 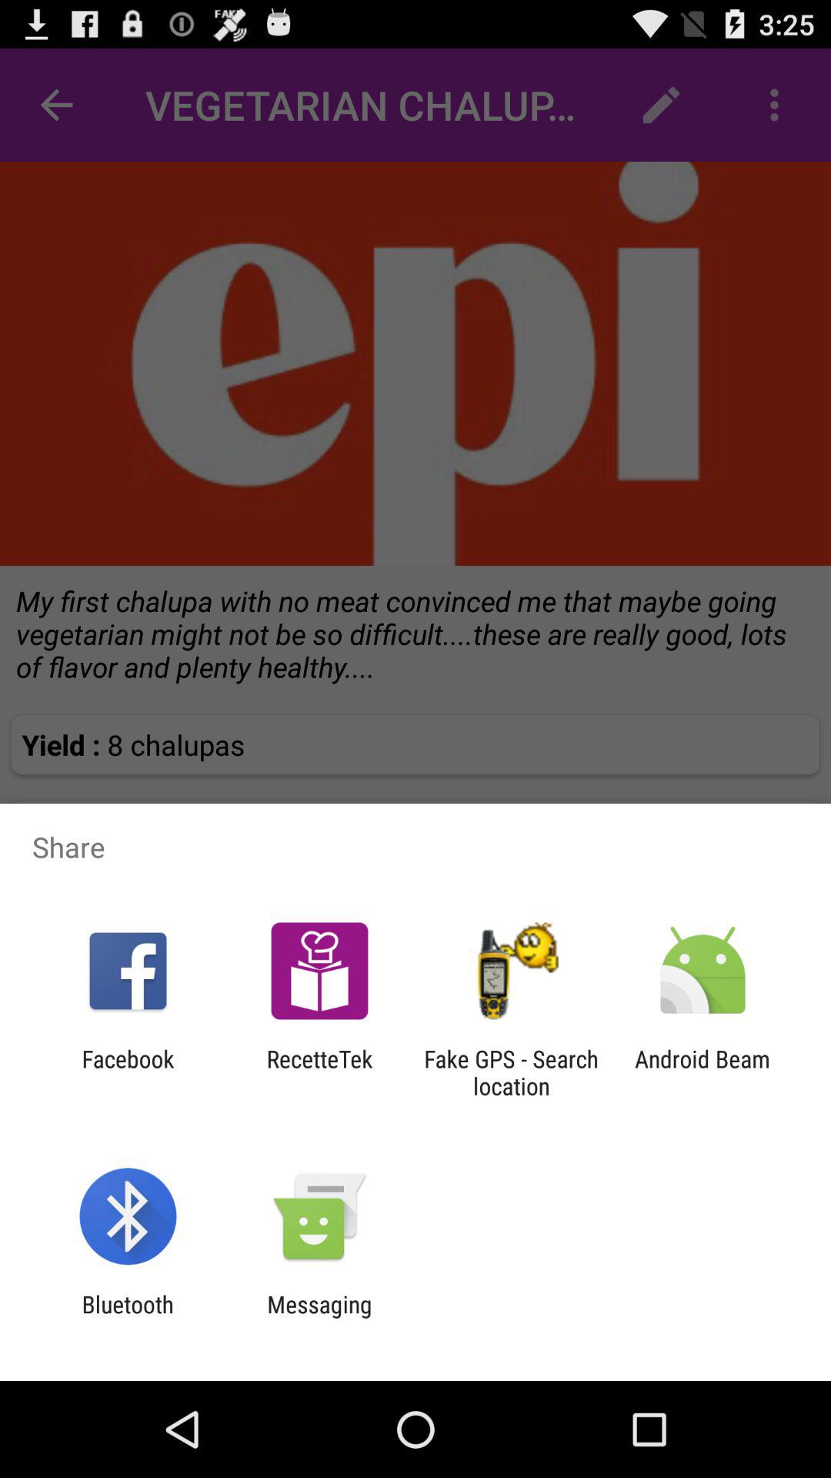 What do you see at coordinates (319, 1318) in the screenshot?
I see `turn off app next to the bluetooth icon` at bounding box center [319, 1318].